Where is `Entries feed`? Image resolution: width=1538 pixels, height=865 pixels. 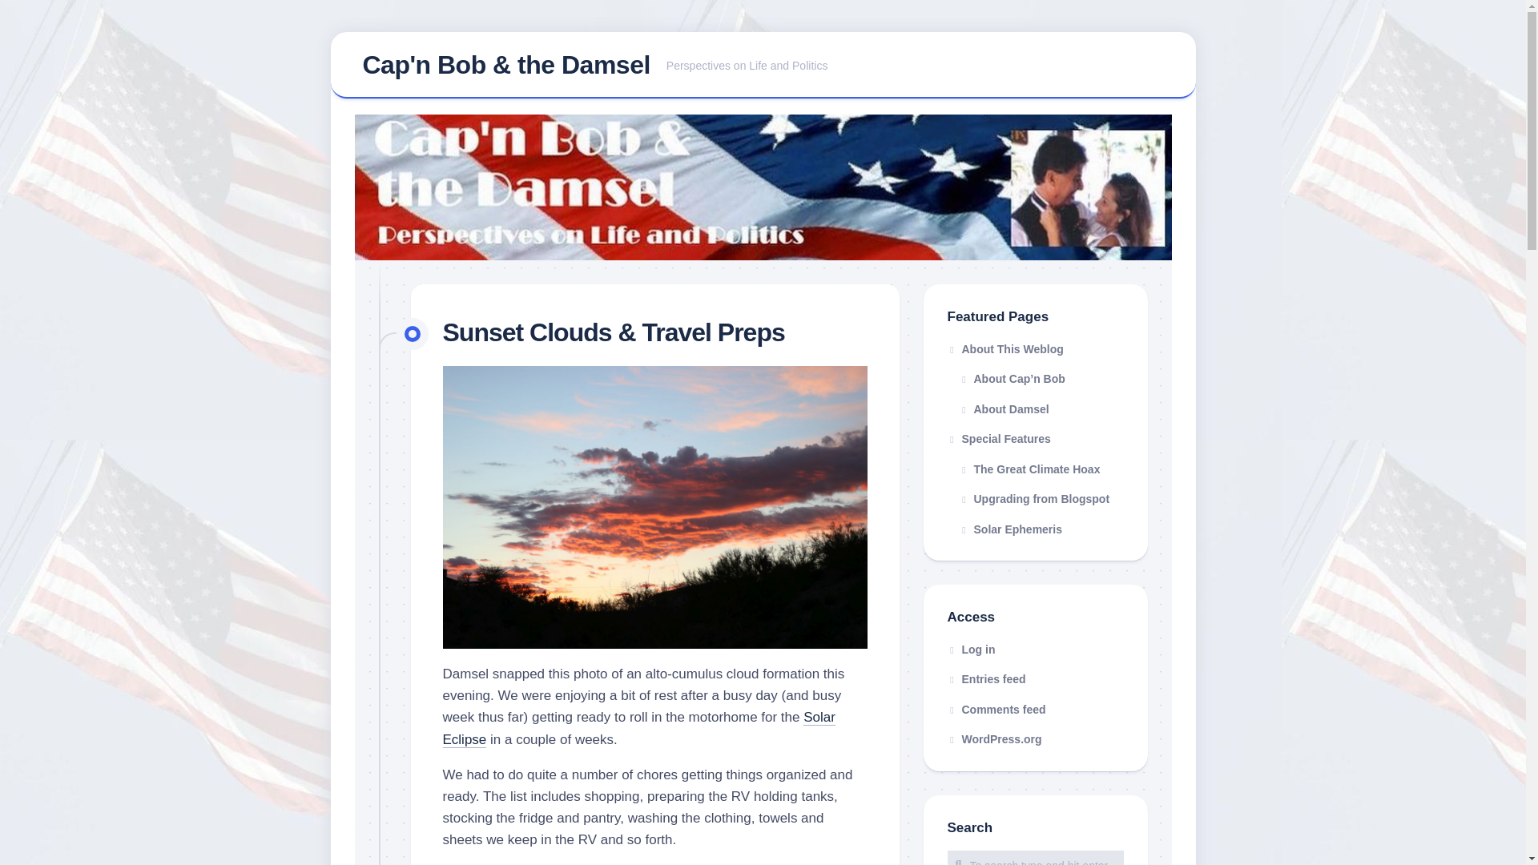 Entries feed is located at coordinates (986, 679).